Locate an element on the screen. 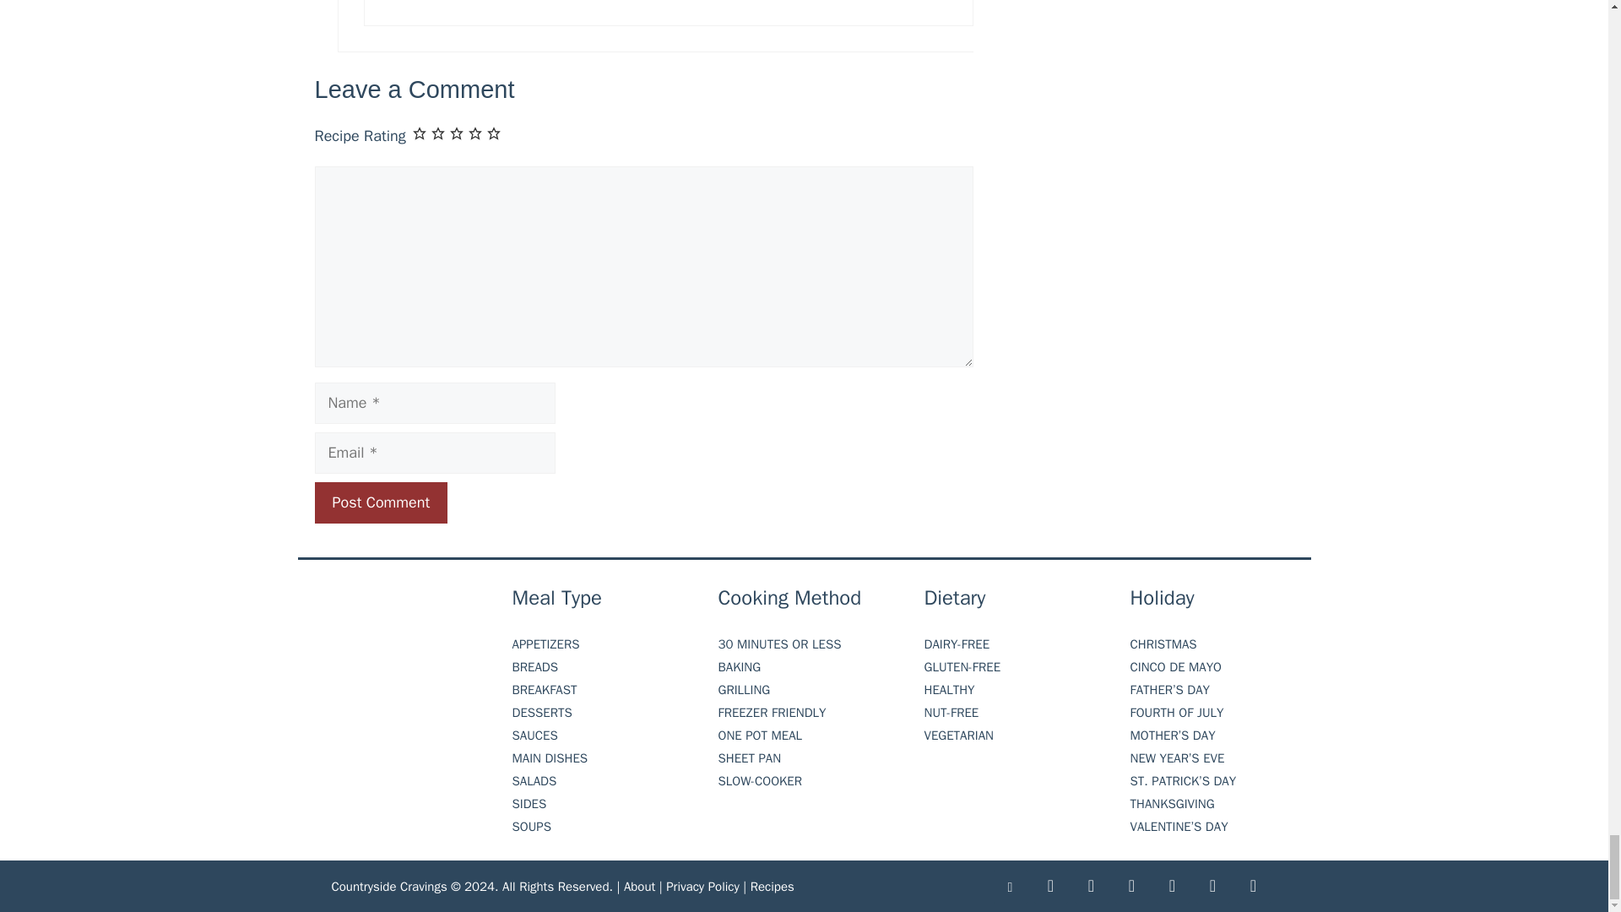 Image resolution: width=1621 pixels, height=912 pixels. Twitter is located at coordinates (1171, 887).